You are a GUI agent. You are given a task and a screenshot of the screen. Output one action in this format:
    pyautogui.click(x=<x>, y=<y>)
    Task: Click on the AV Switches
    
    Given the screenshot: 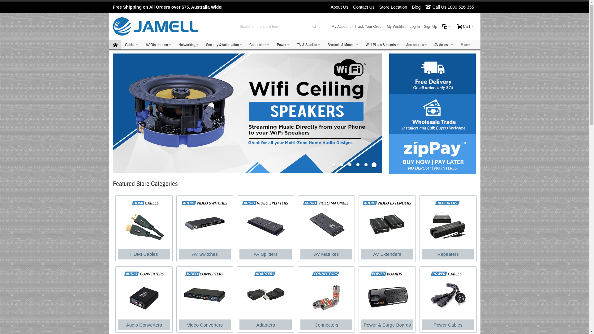 What is the action you would take?
    pyautogui.click(x=205, y=229)
    